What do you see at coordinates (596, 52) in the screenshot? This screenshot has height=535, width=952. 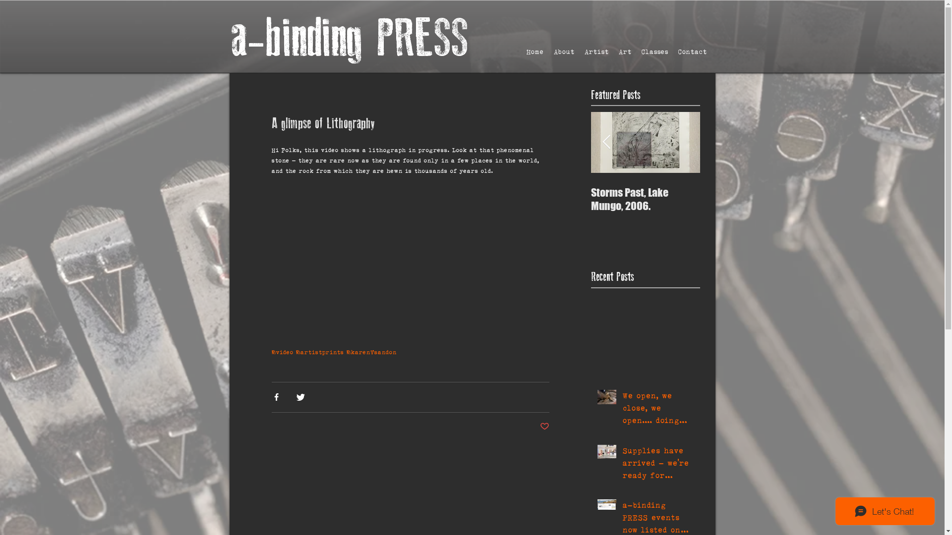 I see `Artist` at bounding box center [596, 52].